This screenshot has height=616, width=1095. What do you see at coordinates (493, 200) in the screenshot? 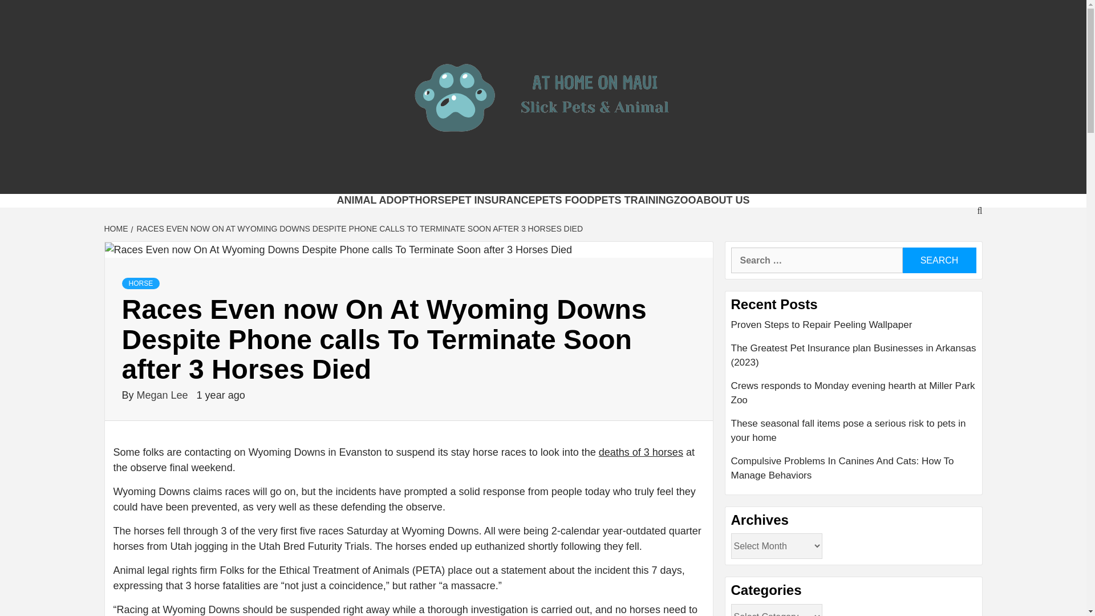
I see `PET INSURANCE` at bounding box center [493, 200].